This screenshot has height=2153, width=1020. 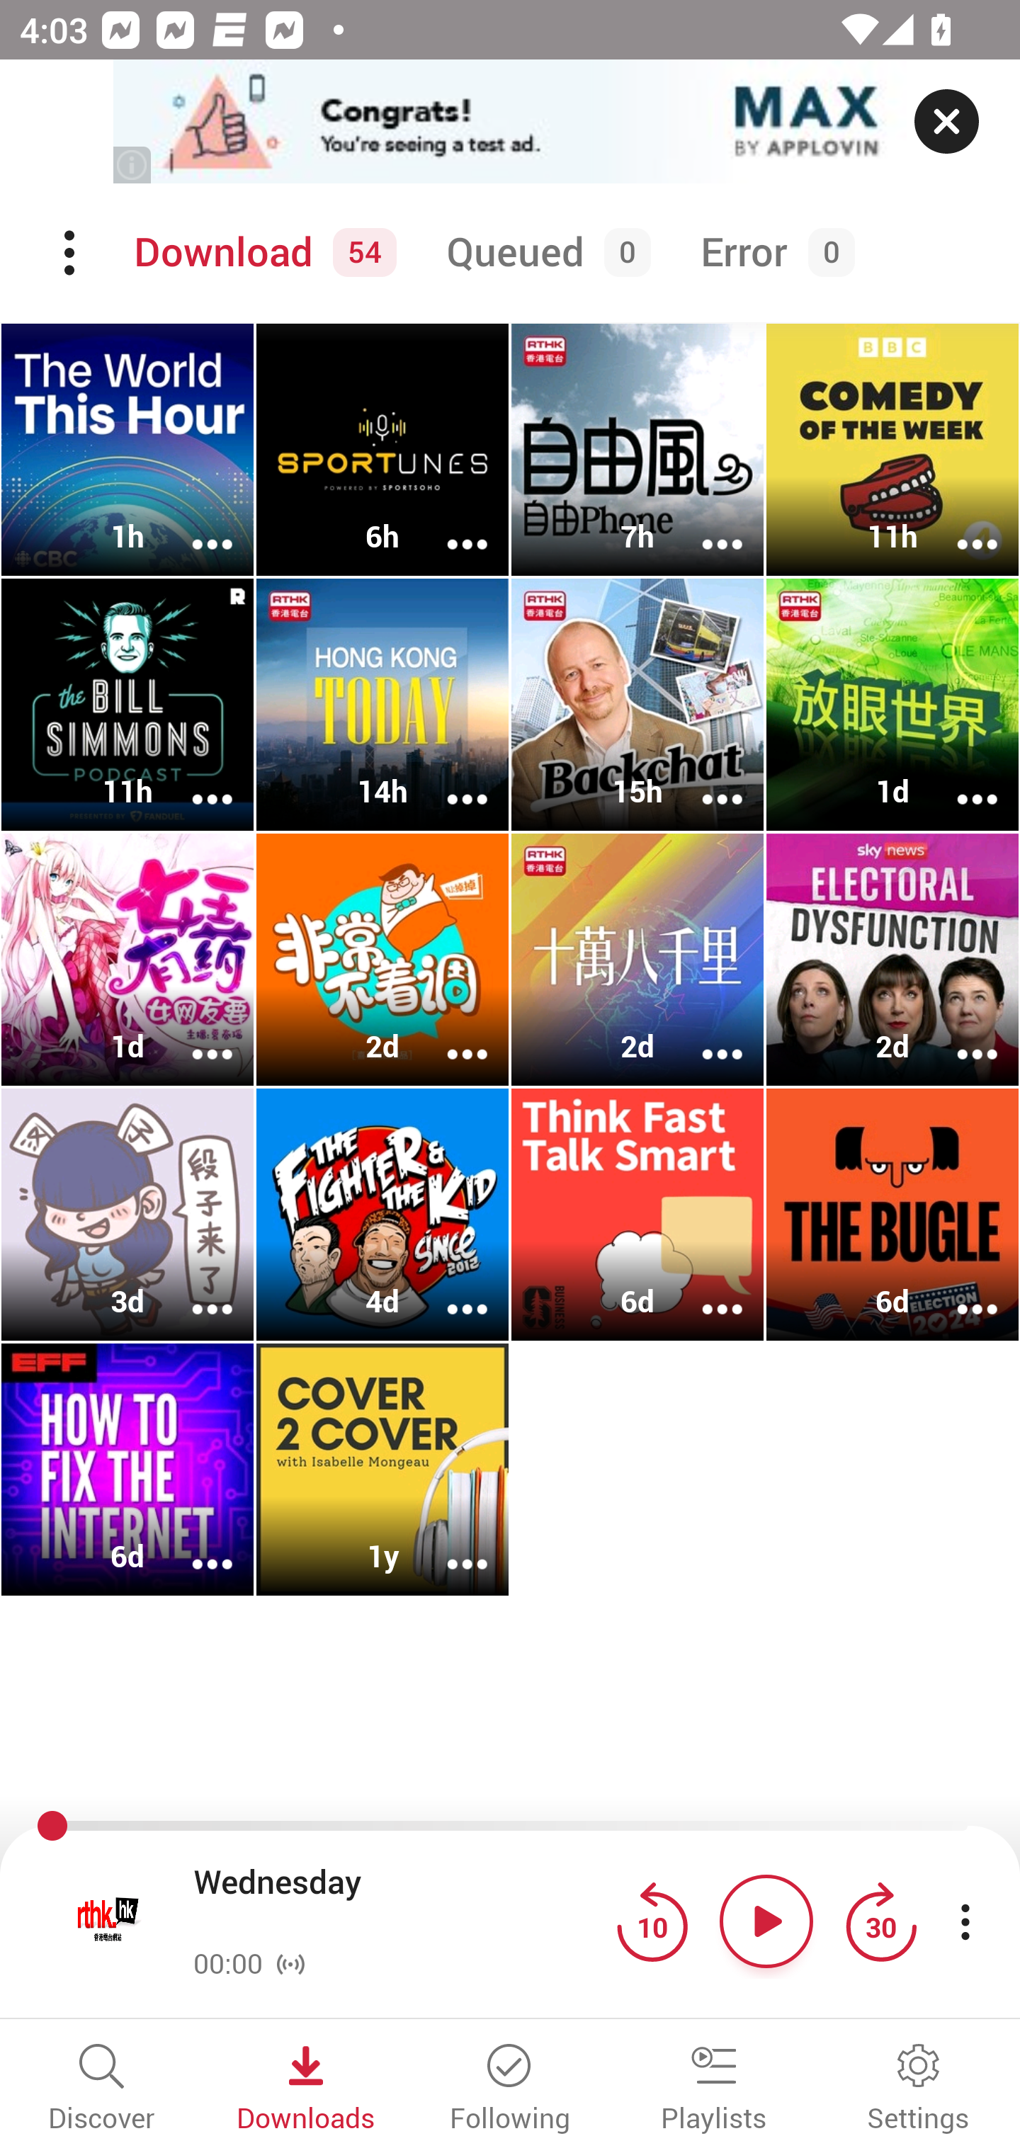 What do you see at coordinates (382, 450) in the screenshot?
I see `Sportunes HK 6h More options More options` at bounding box center [382, 450].